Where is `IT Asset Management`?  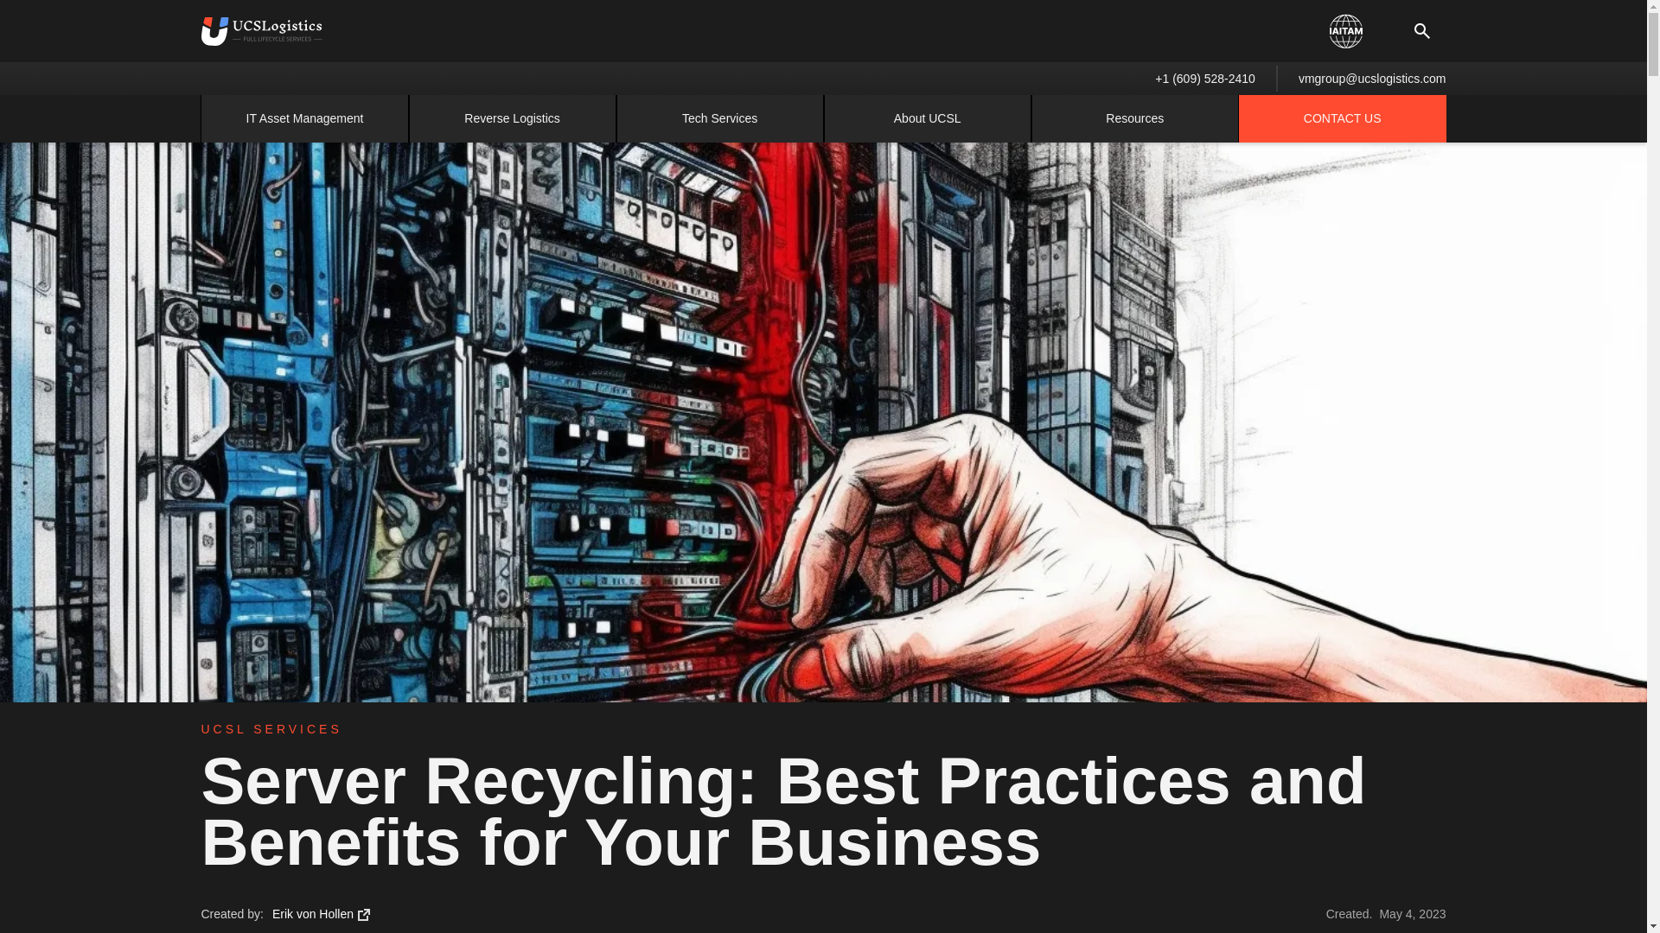
IT Asset Management is located at coordinates (304, 118).